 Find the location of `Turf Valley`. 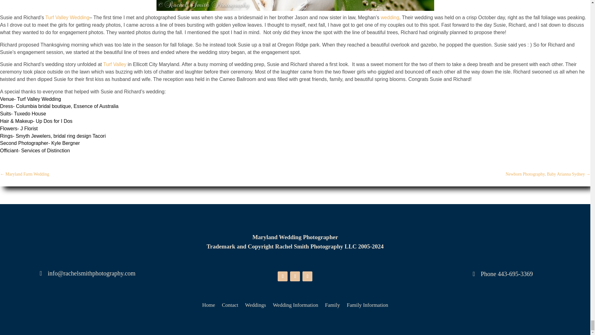

Turf Valley is located at coordinates (115, 64).